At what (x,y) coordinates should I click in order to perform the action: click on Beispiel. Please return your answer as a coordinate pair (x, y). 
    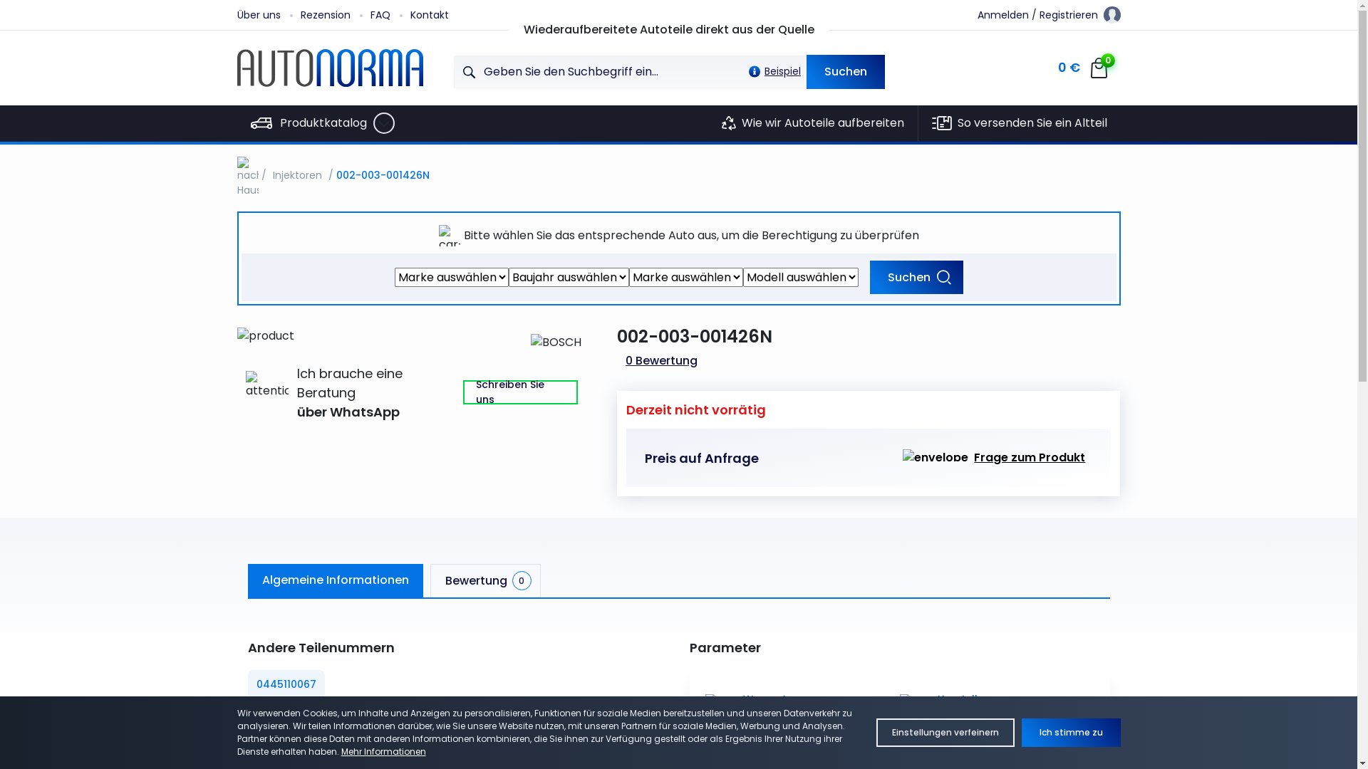
    Looking at the image, I should click on (771, 71).